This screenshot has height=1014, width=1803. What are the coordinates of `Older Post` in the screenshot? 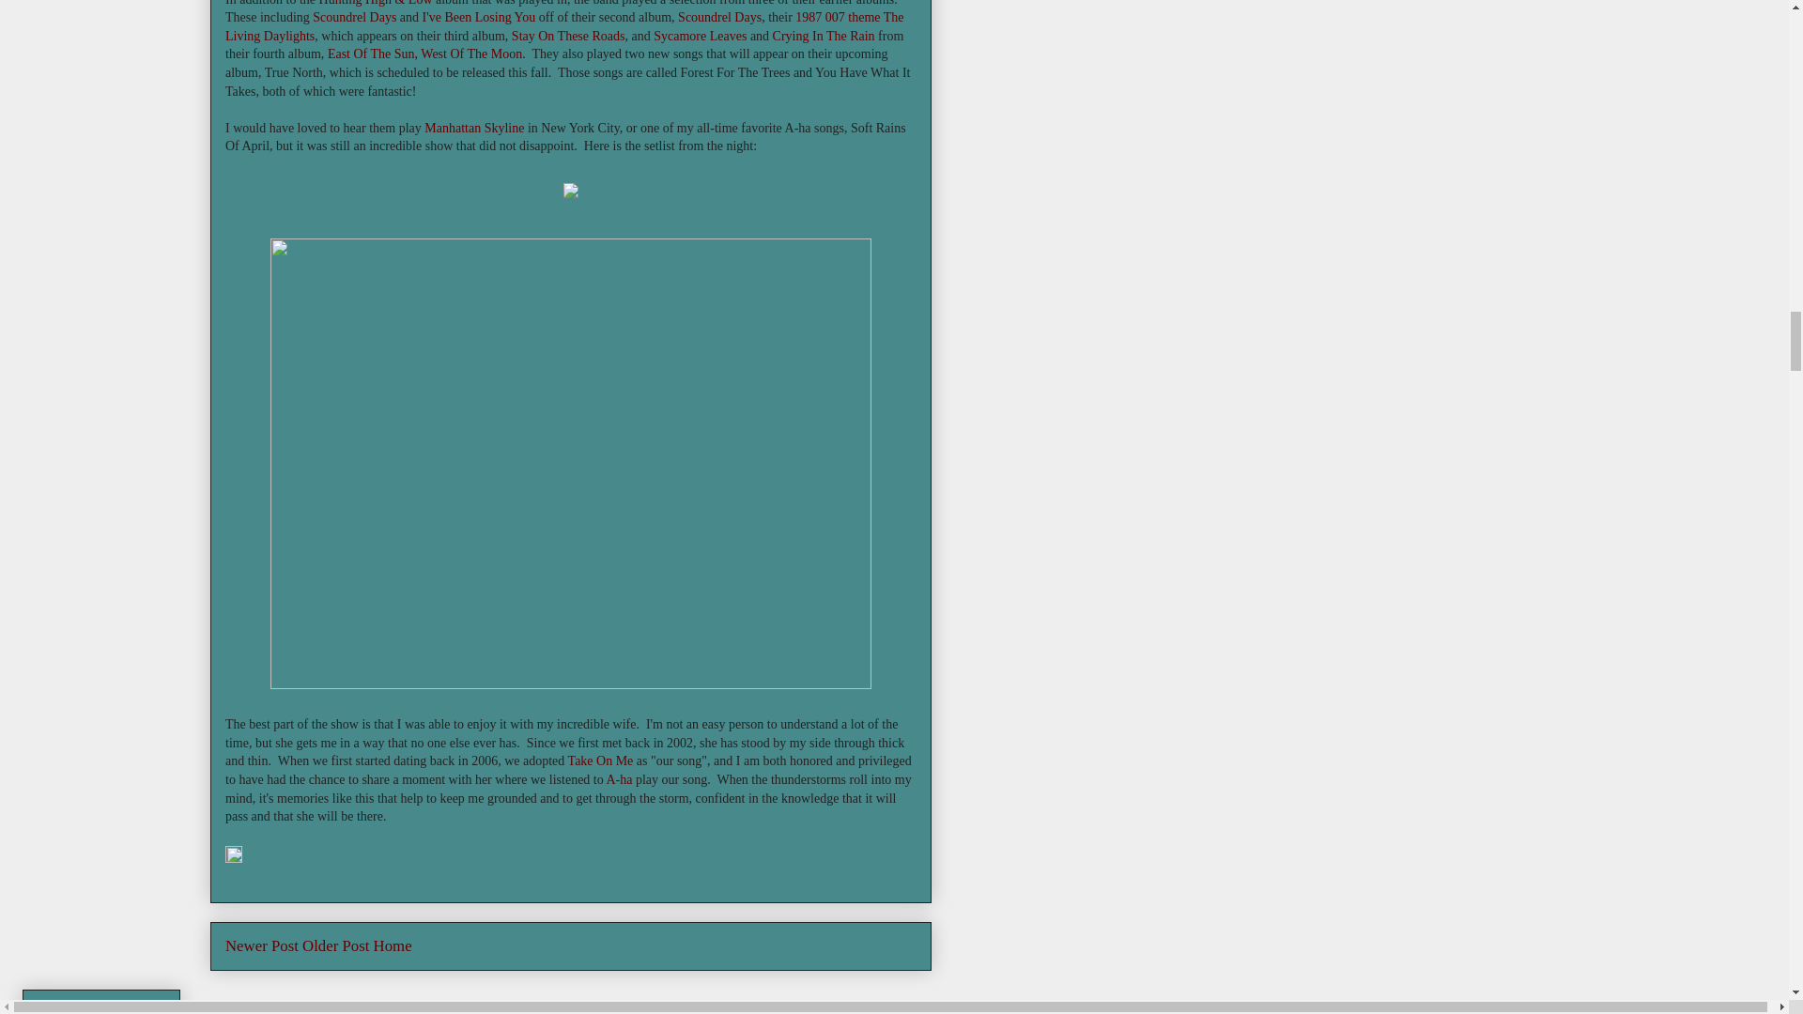 It's located at (336, 945).